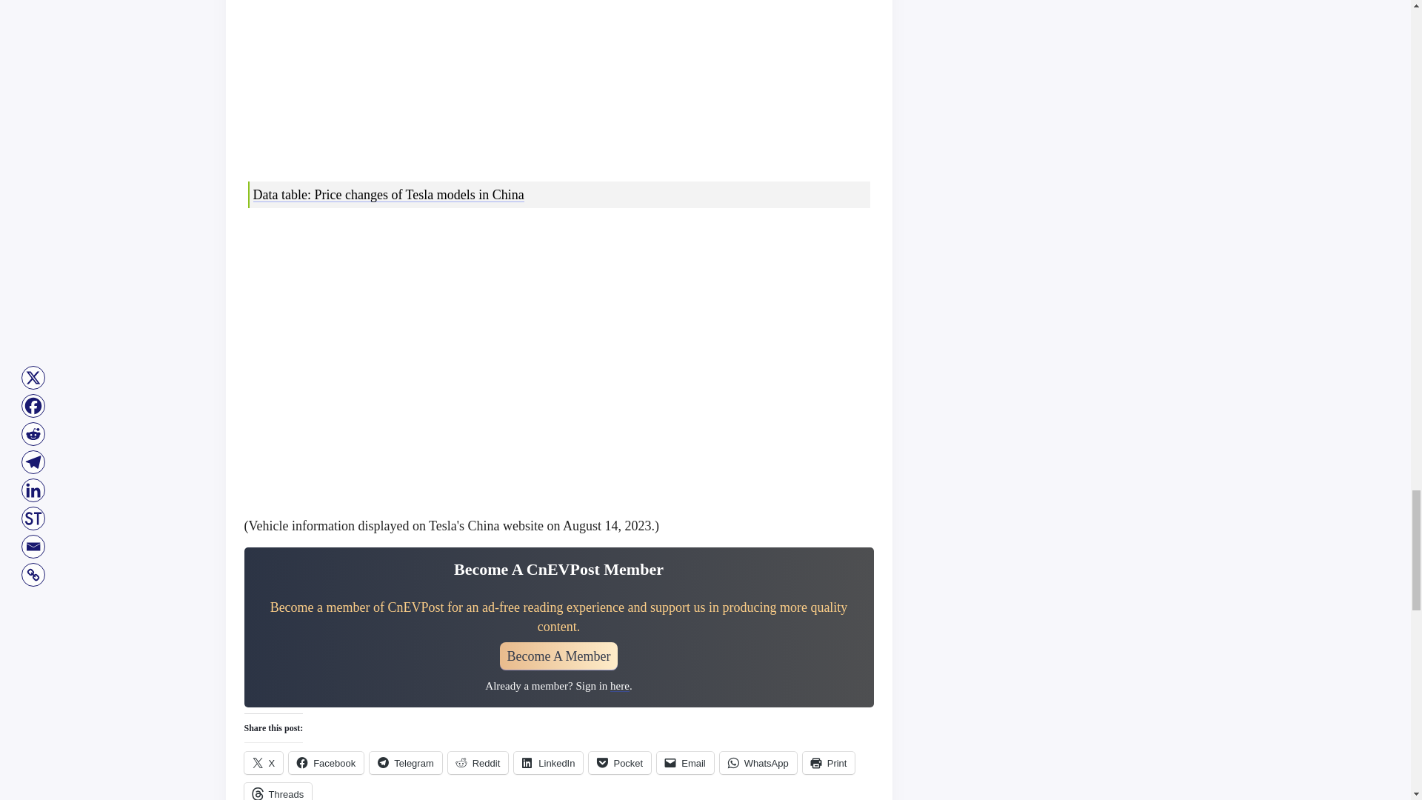 This screenshot has width=1422, height=800. Describe the element at coordinates (388, 194) in the screenshot. I see `Data table: Price changes of Tesla models in China` at that location.